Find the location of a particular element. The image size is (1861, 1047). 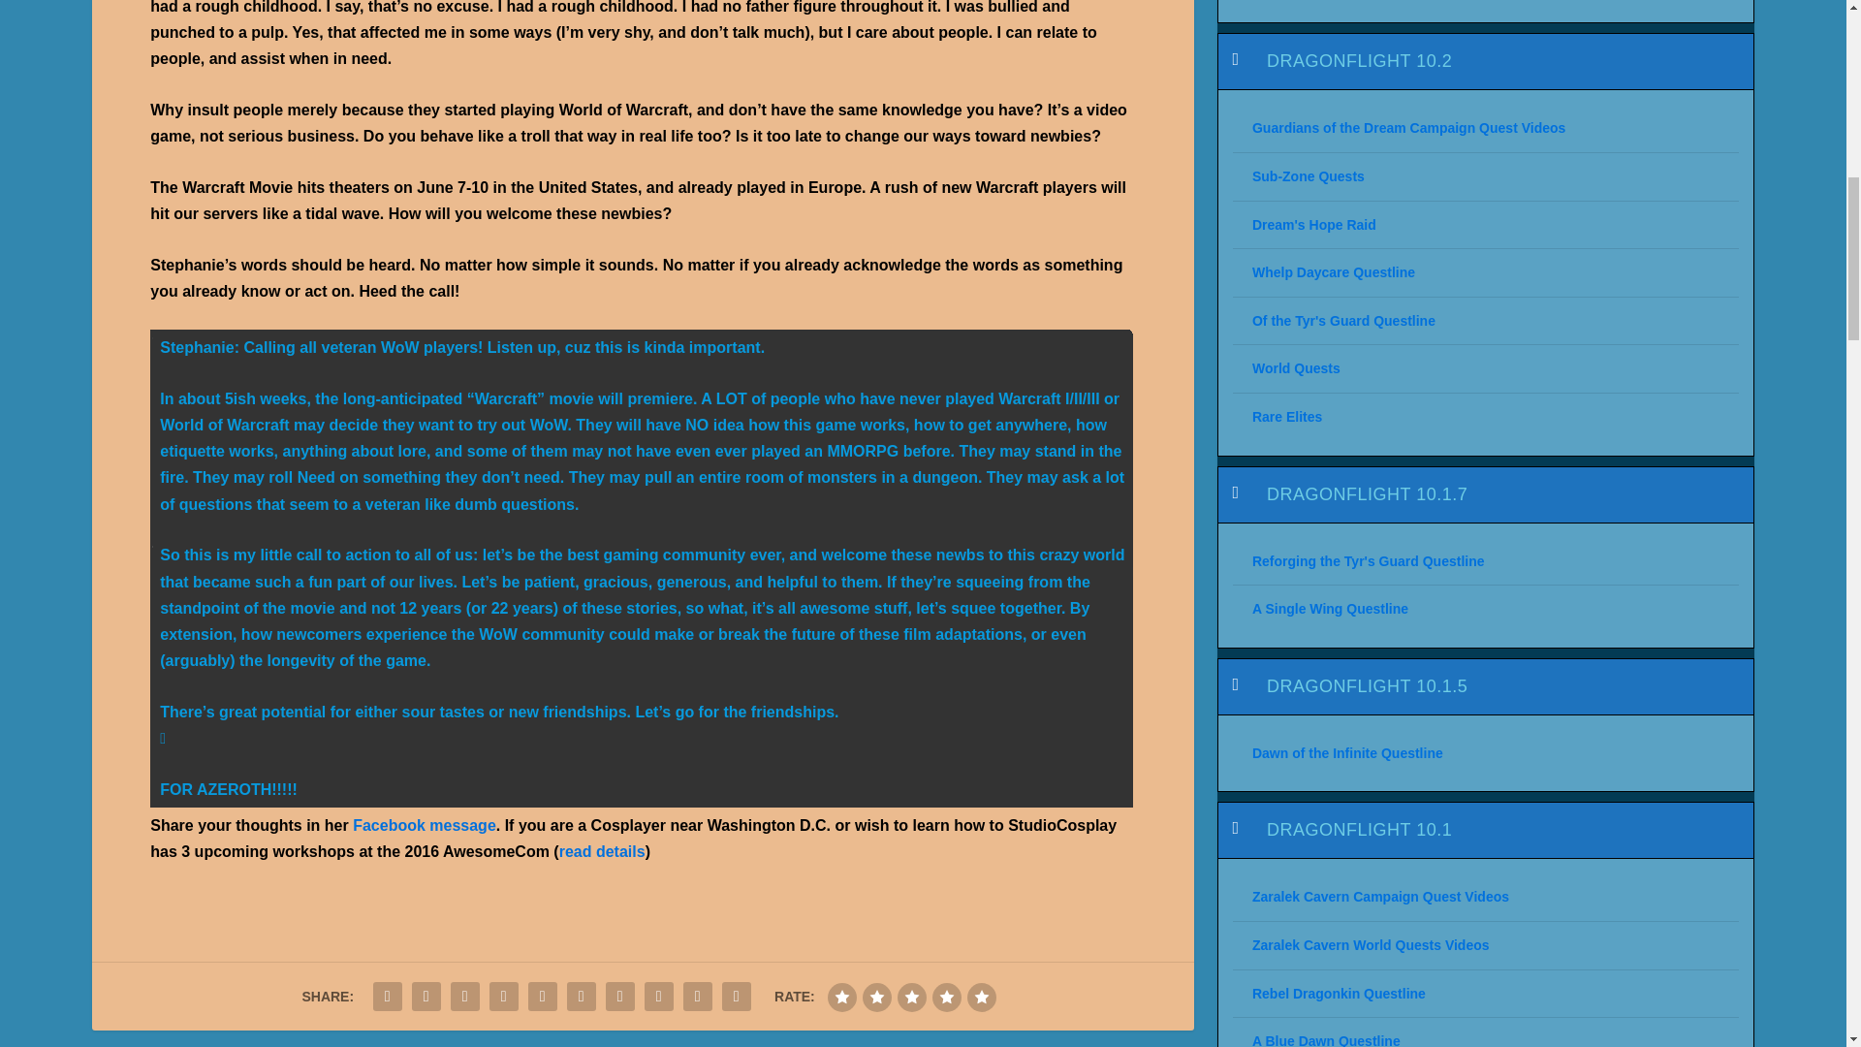

bad is located at coordinates (841, 998).